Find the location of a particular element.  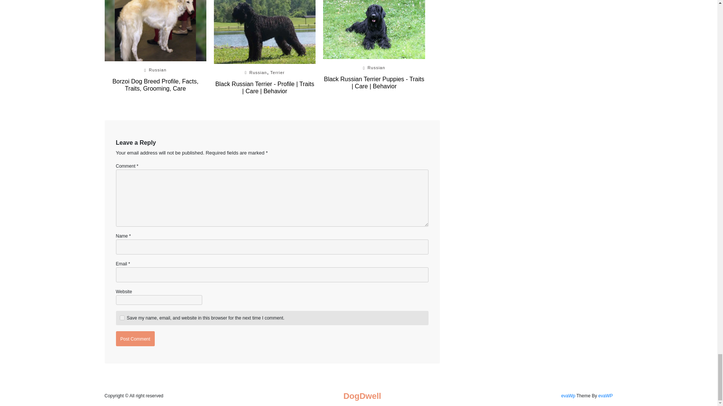

Post Comment is located at coordinates (135, 339).